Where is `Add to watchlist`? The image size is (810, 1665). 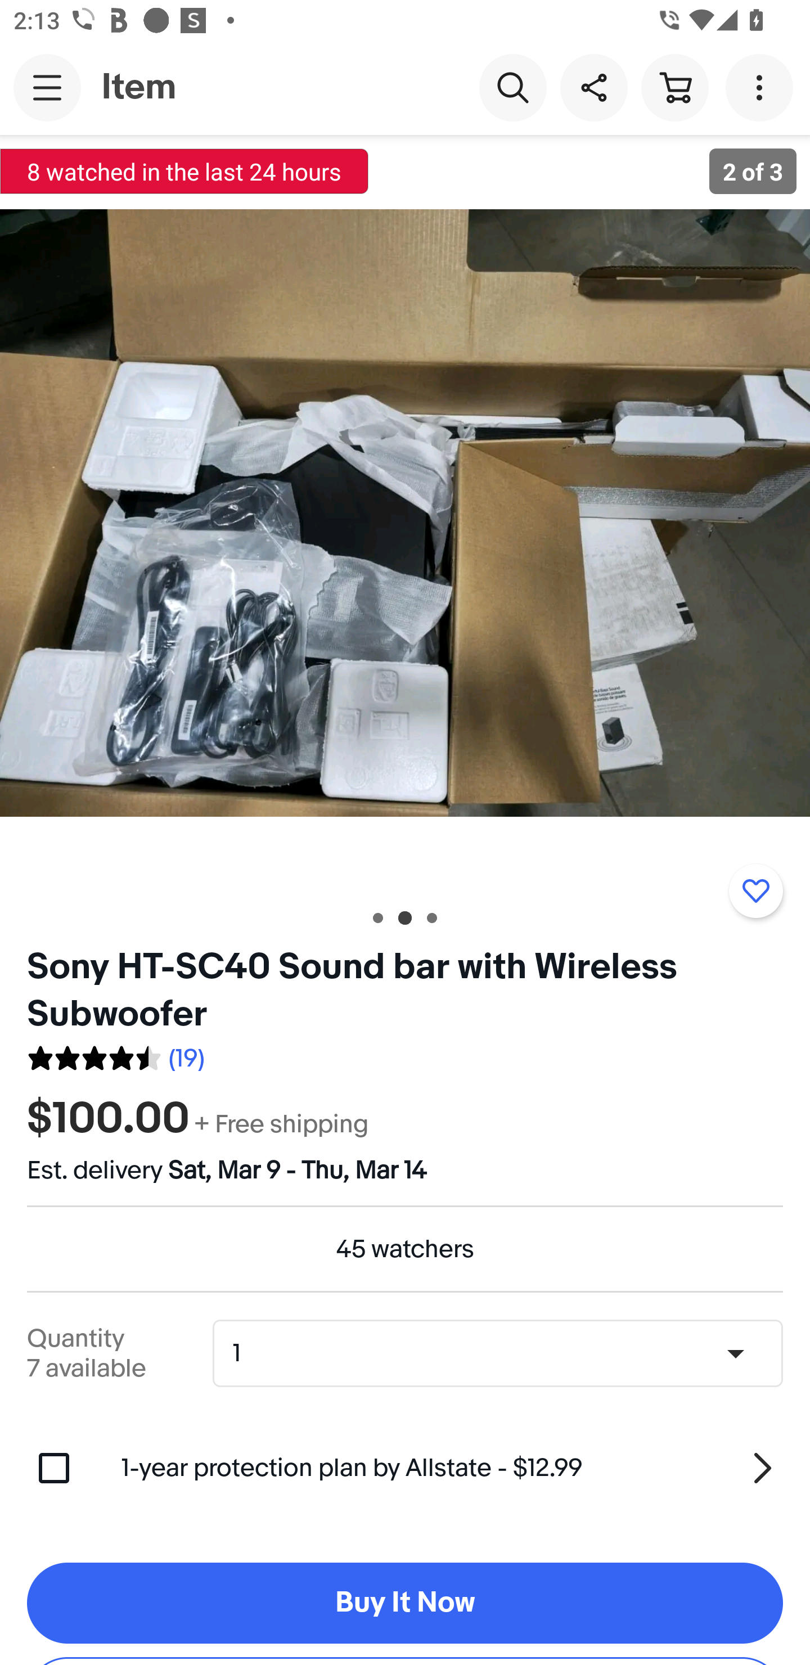 Add to watchlist is located at coordinates (755, 890).